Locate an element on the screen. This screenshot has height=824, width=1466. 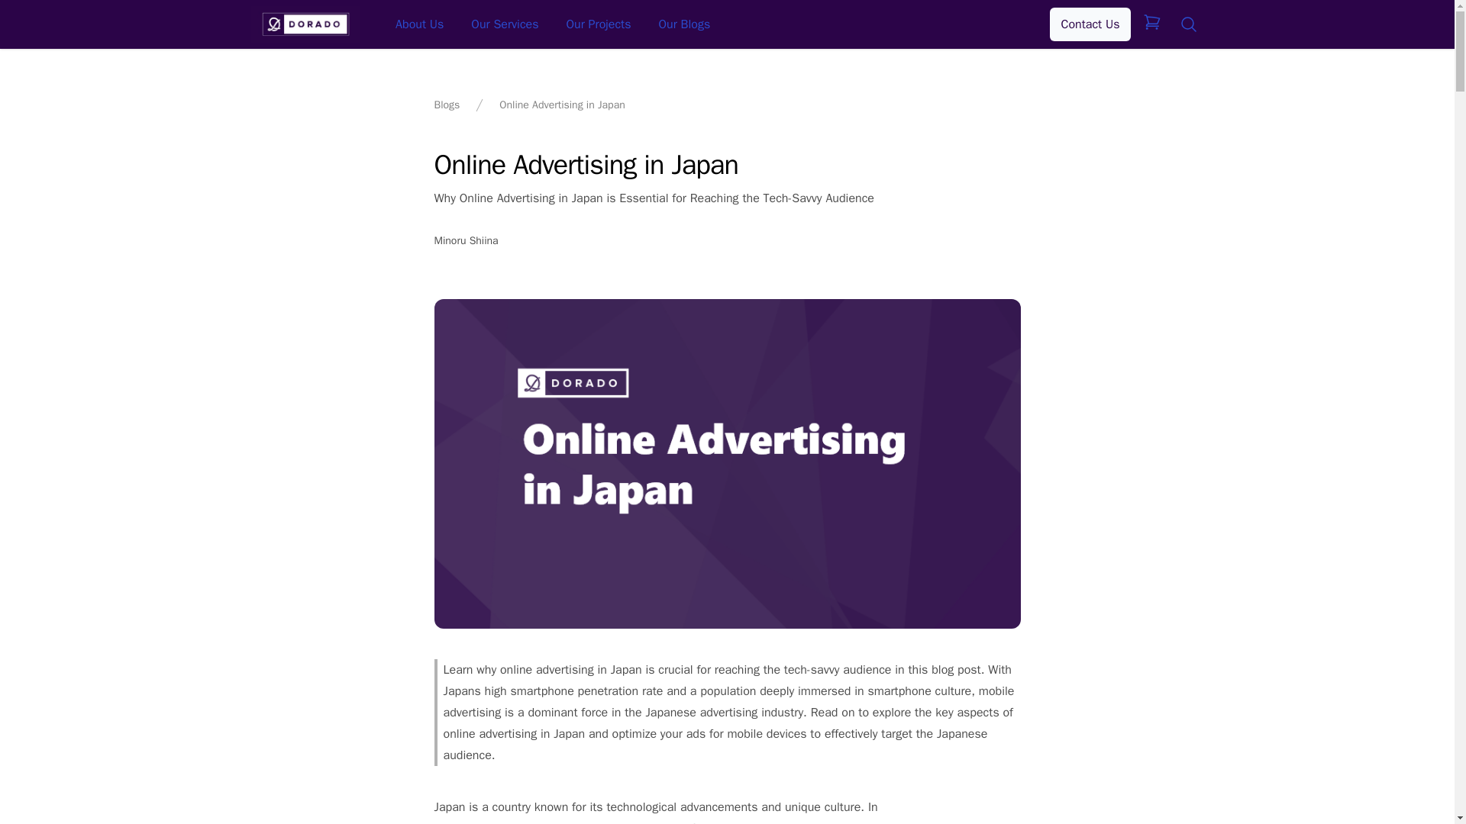
Our Services is located at coordinates (504, 24).